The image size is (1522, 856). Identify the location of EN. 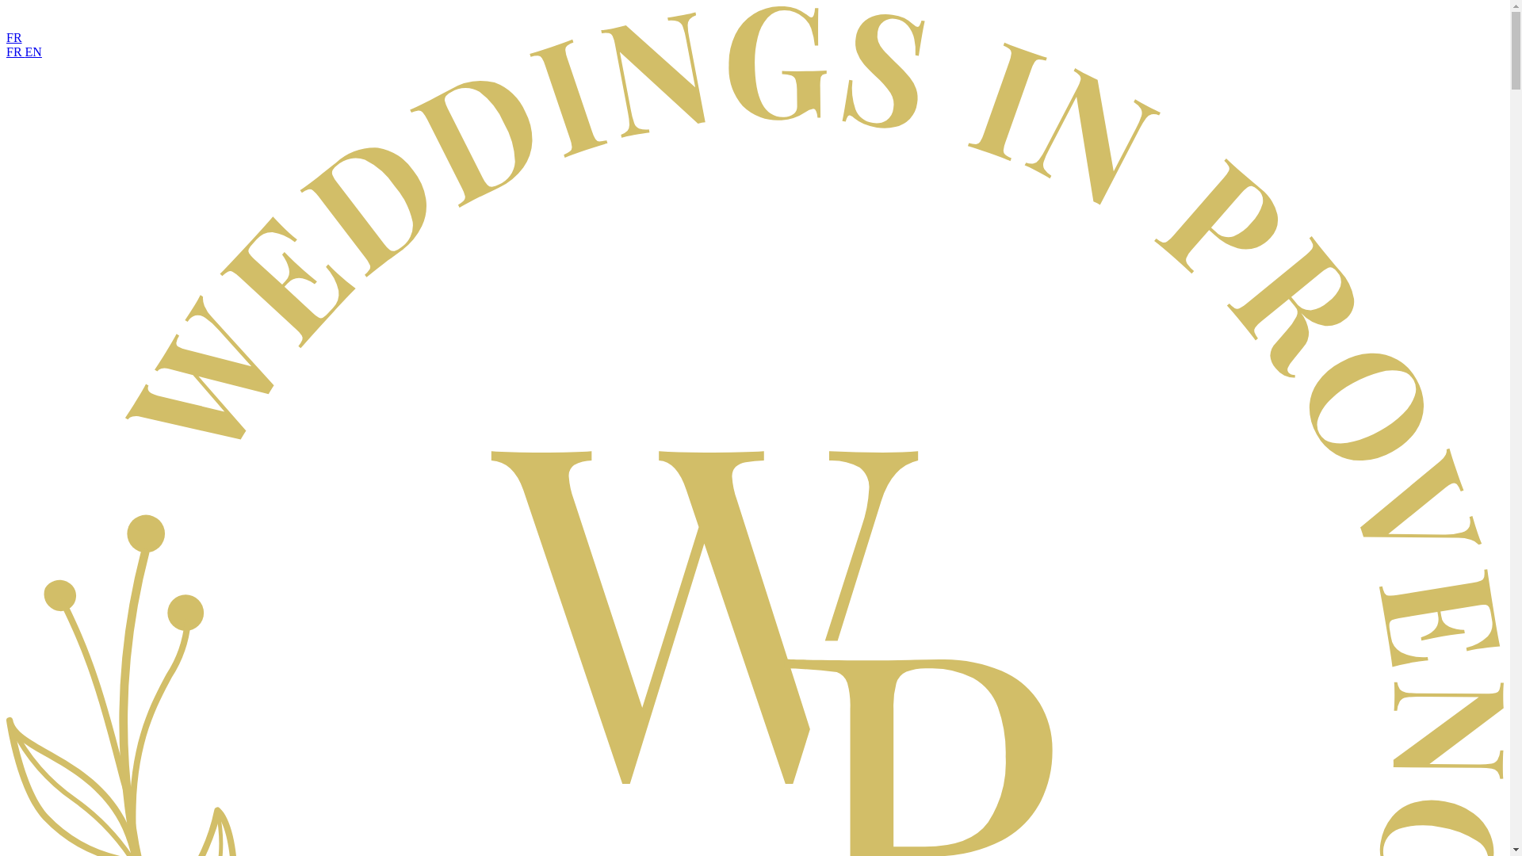
(33, 52).